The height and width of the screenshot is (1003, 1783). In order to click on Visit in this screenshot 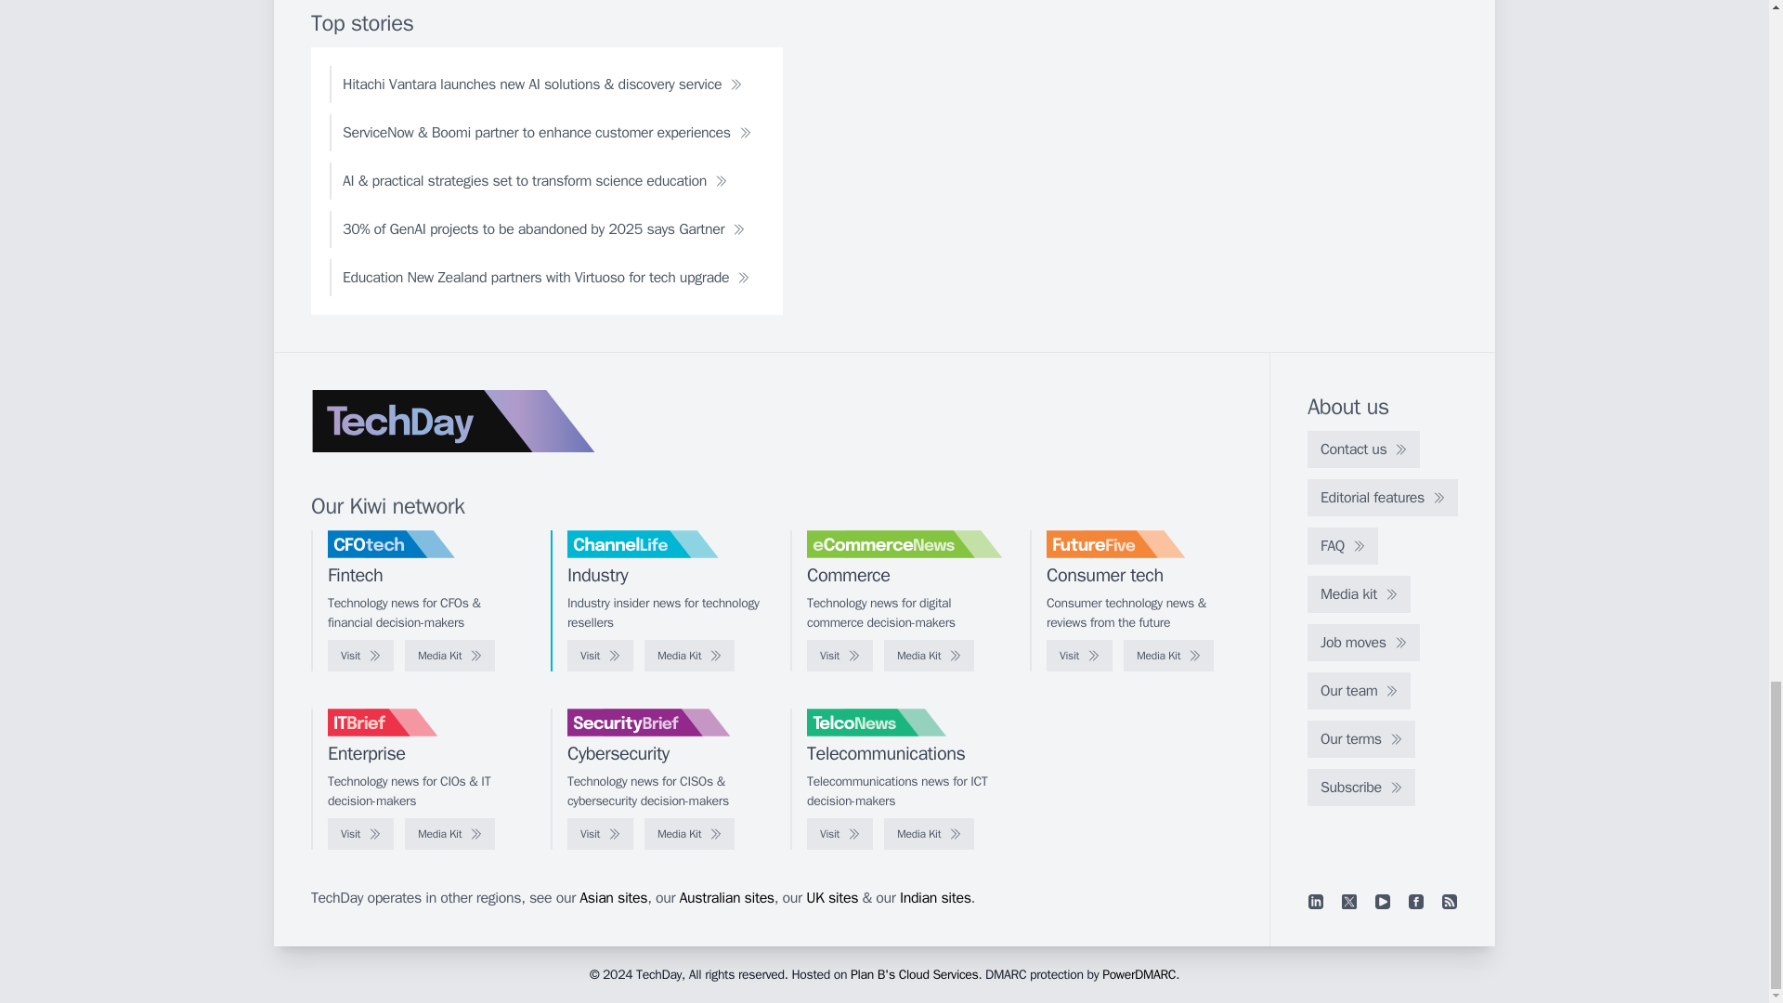, I will do `click(360, 656)`.